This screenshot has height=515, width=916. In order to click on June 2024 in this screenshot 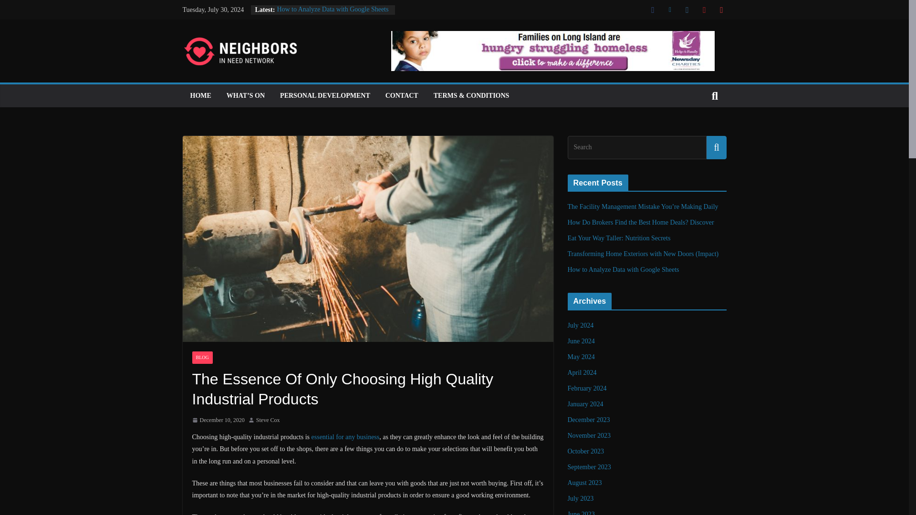, I will do `click(581, 341)`.